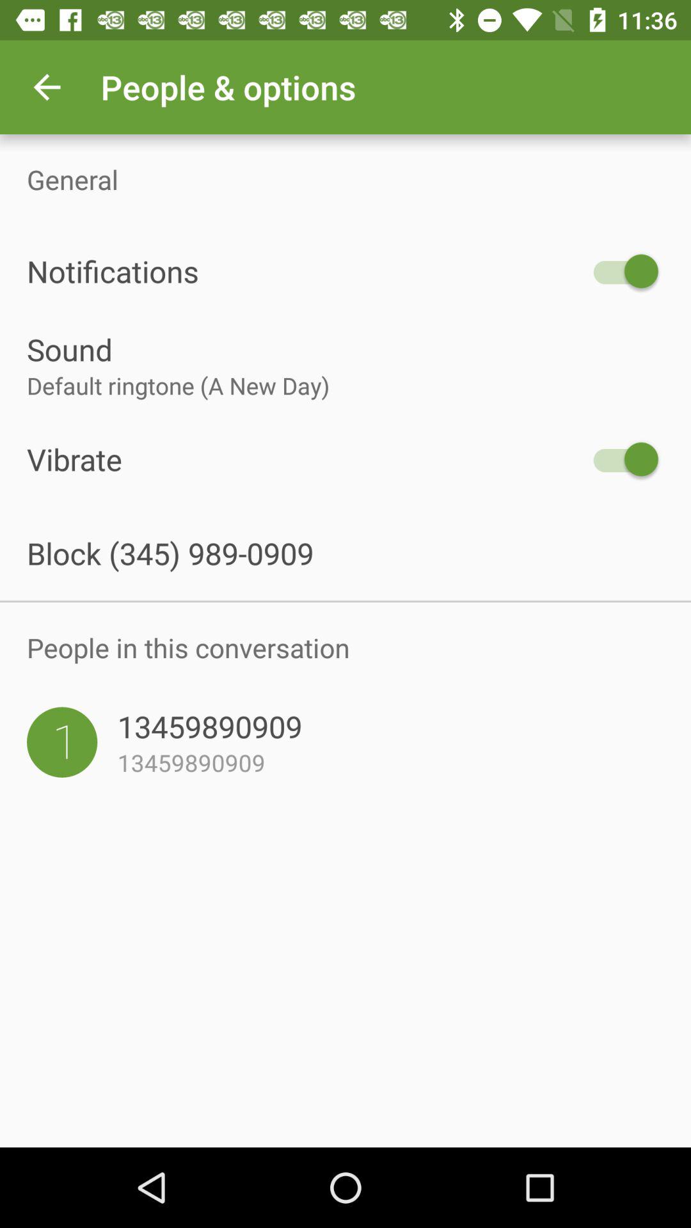  I want to click on turn off block 345 989 item, so click(345, 553).